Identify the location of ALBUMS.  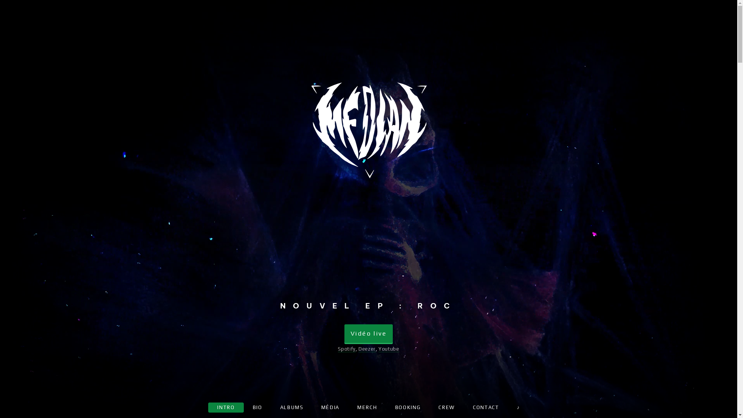
(292, 408).